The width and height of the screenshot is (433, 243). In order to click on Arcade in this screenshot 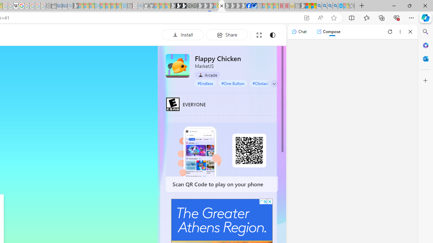, I will do `click(208, 75)`.